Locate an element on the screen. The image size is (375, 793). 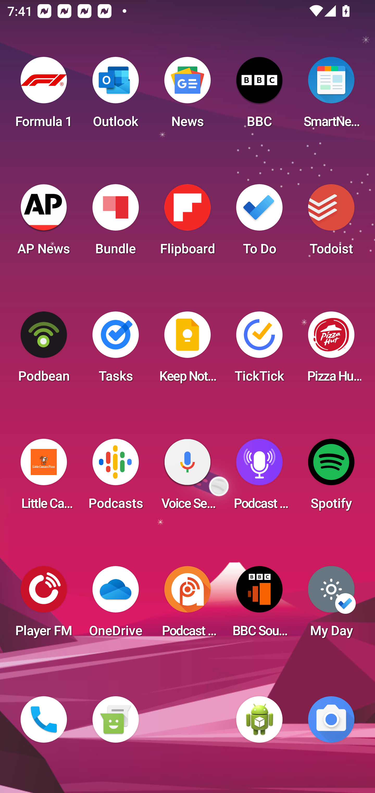
Todoist is located at coordinates (331, 223).